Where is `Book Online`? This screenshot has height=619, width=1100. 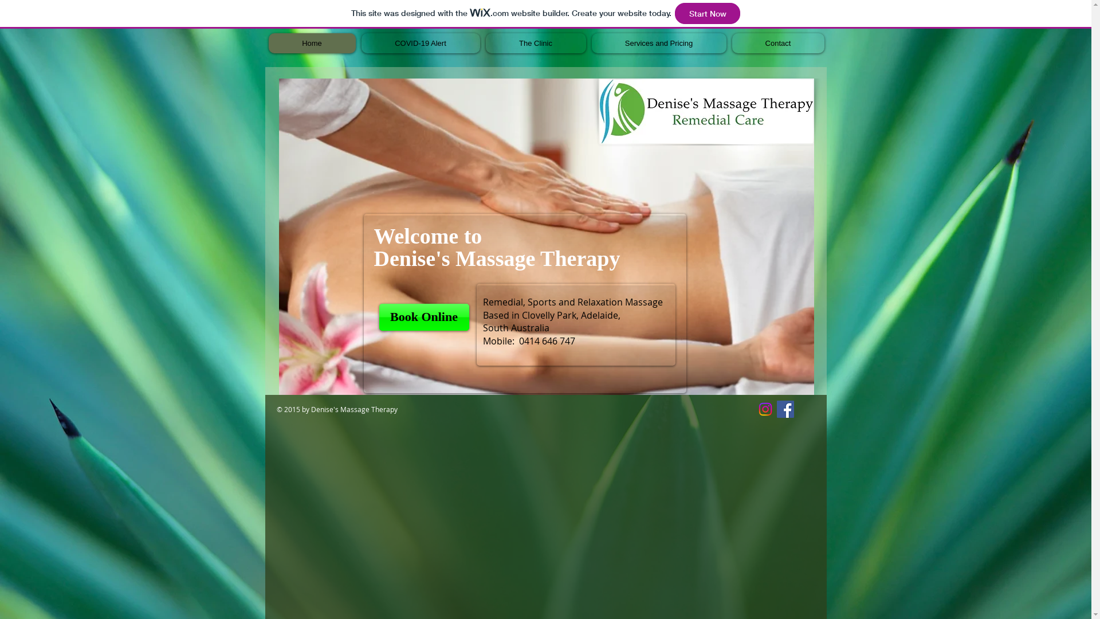 Book Online is located at coordinates (424, 318).